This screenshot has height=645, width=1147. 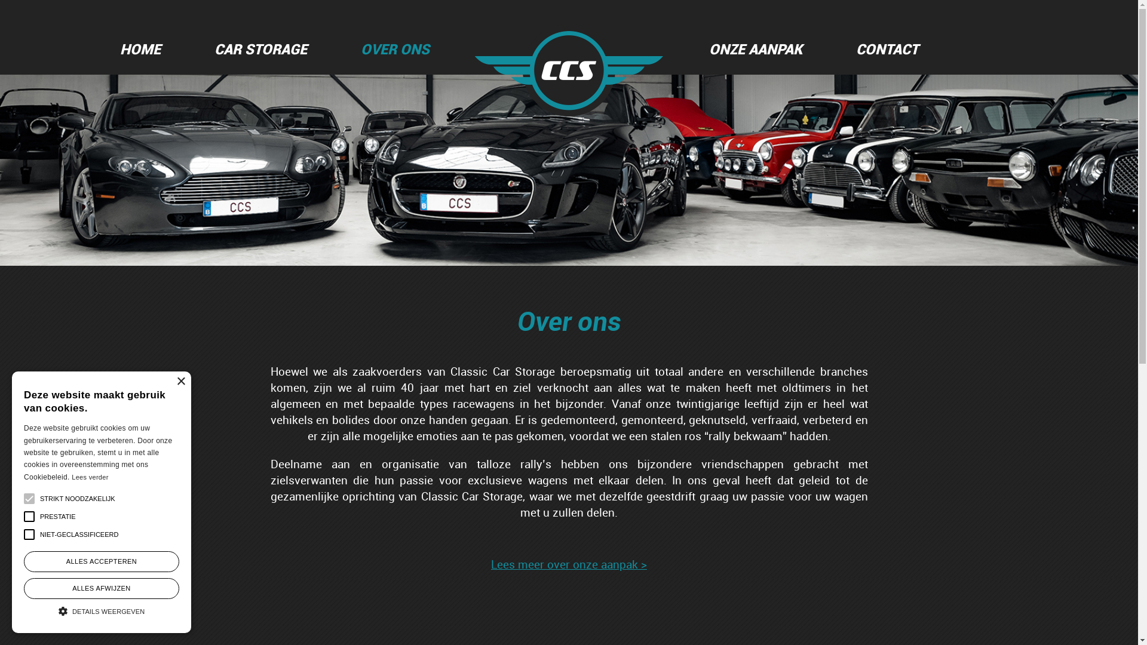 What do you see at coordinates (394, 49) in the screenshot?
I see `OVER ONS` at bounding box center [394, 49].